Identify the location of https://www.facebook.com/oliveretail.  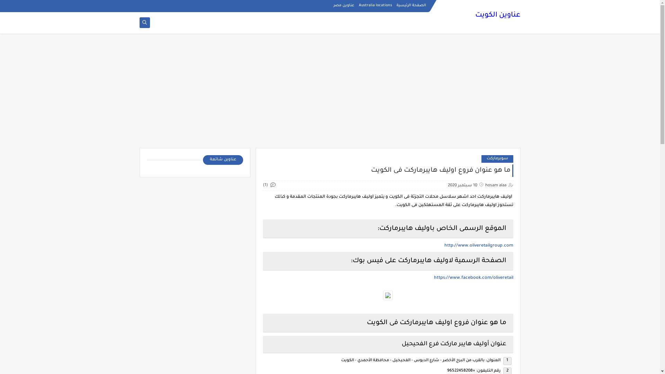
(473, 278).